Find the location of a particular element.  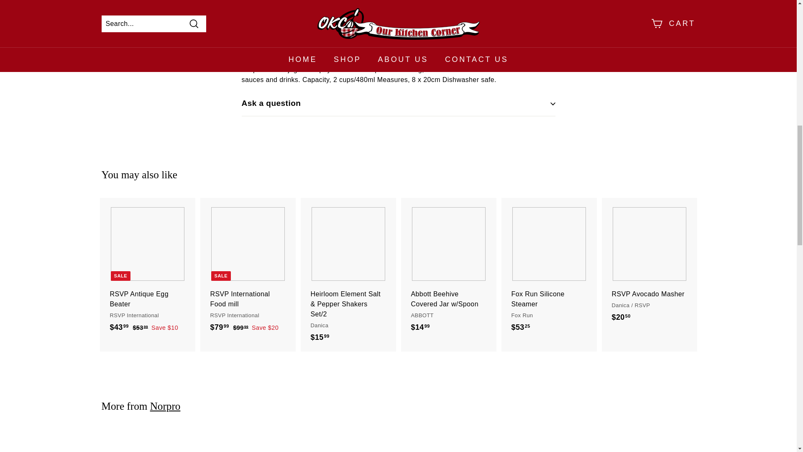

Share on Facebook is located at coordinates (438, 33).